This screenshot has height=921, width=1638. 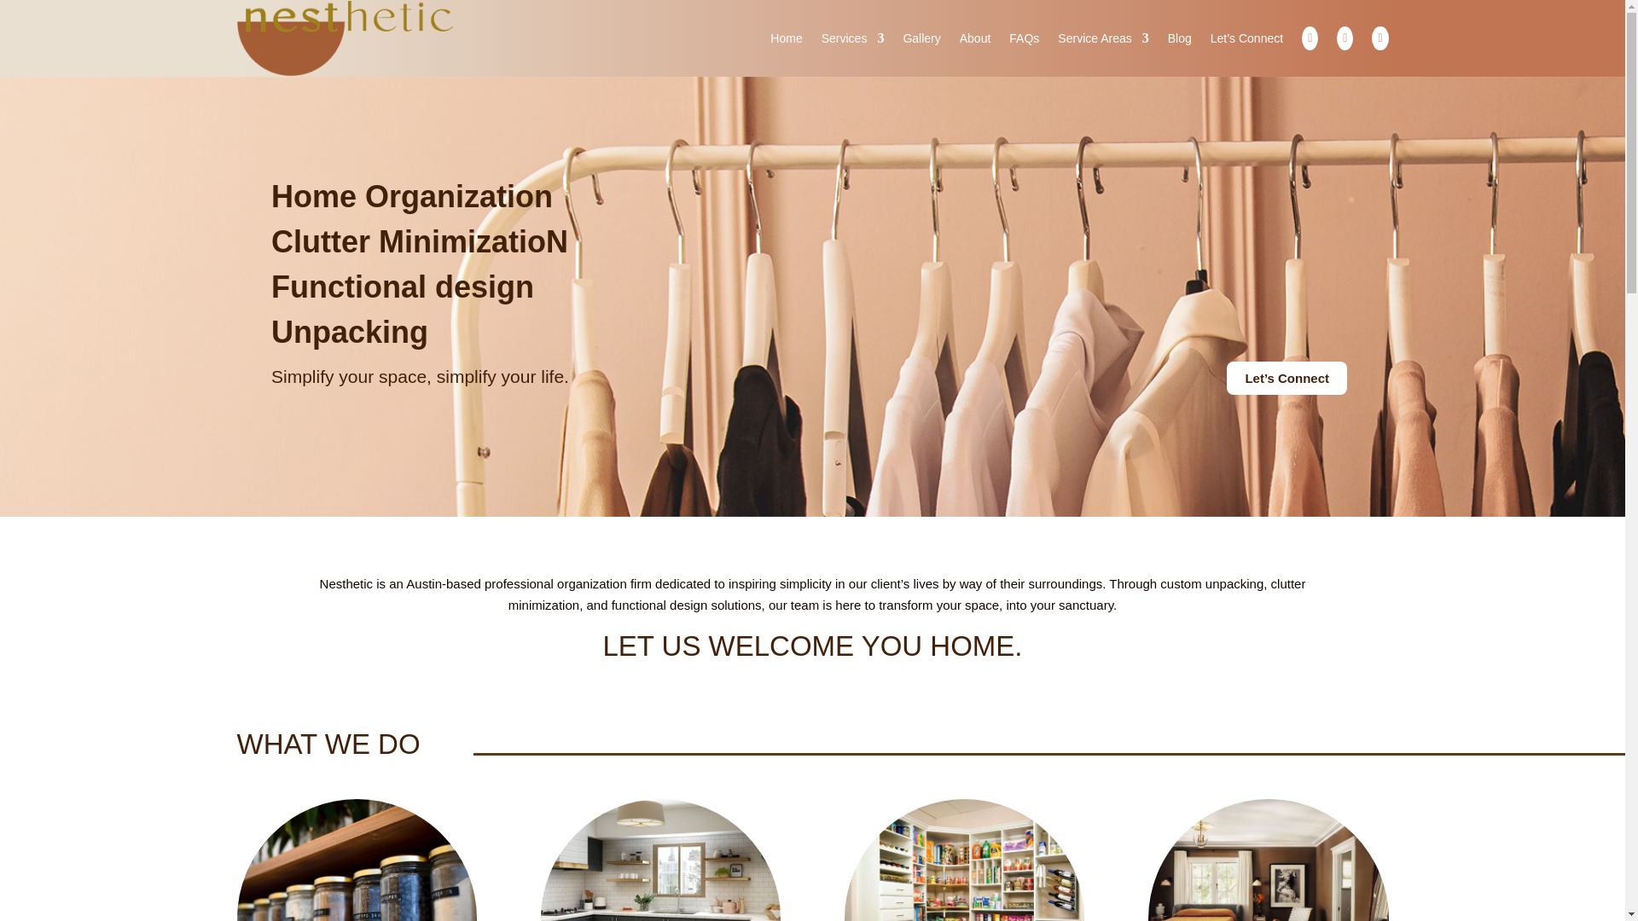 What do you see at coordinates (1179, 38) in the screenshot?
I see `Blog` at bounding box center [1179, 38].